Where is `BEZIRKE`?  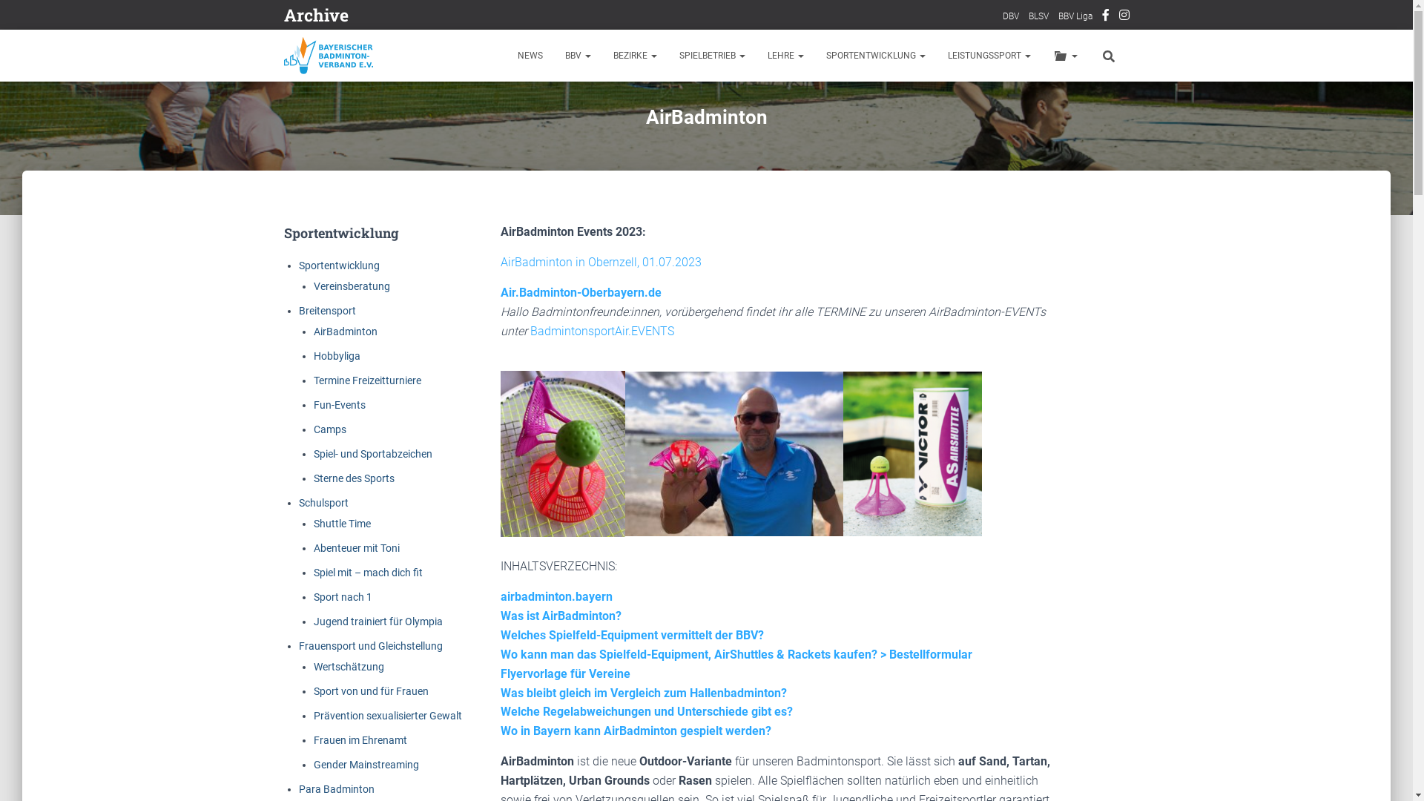 BEZIRKE is located at coordinates (635, 56).